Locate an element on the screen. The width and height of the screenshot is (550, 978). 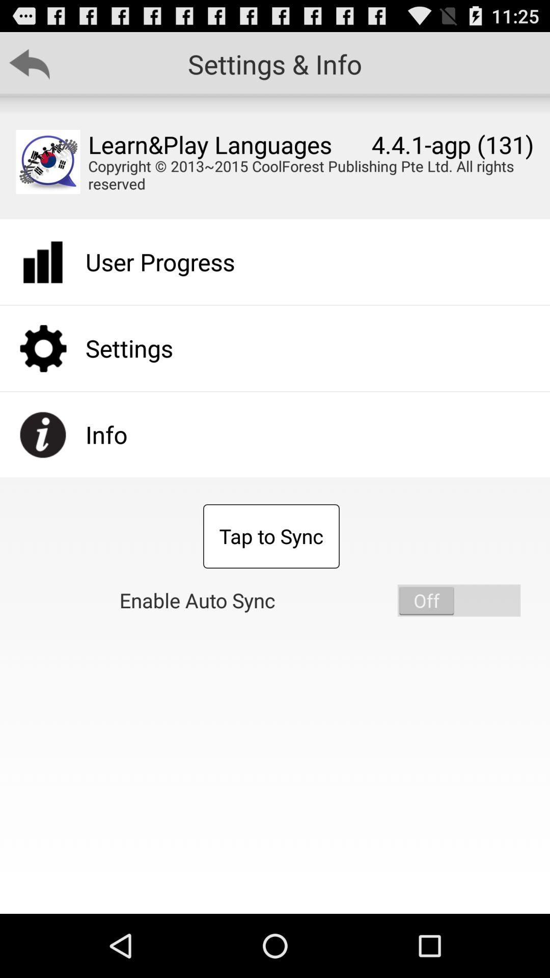
choose item to the left of learn&play languages icon is located at coordinates (48, 162).